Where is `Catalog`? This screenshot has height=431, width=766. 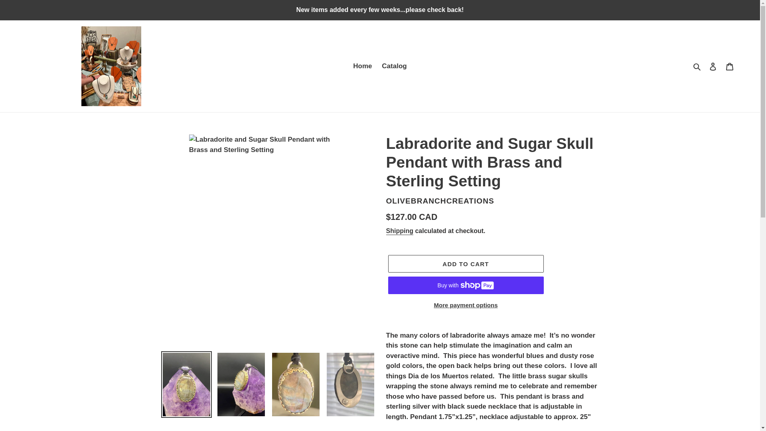
Catalog is located at coordinates (394, 66).